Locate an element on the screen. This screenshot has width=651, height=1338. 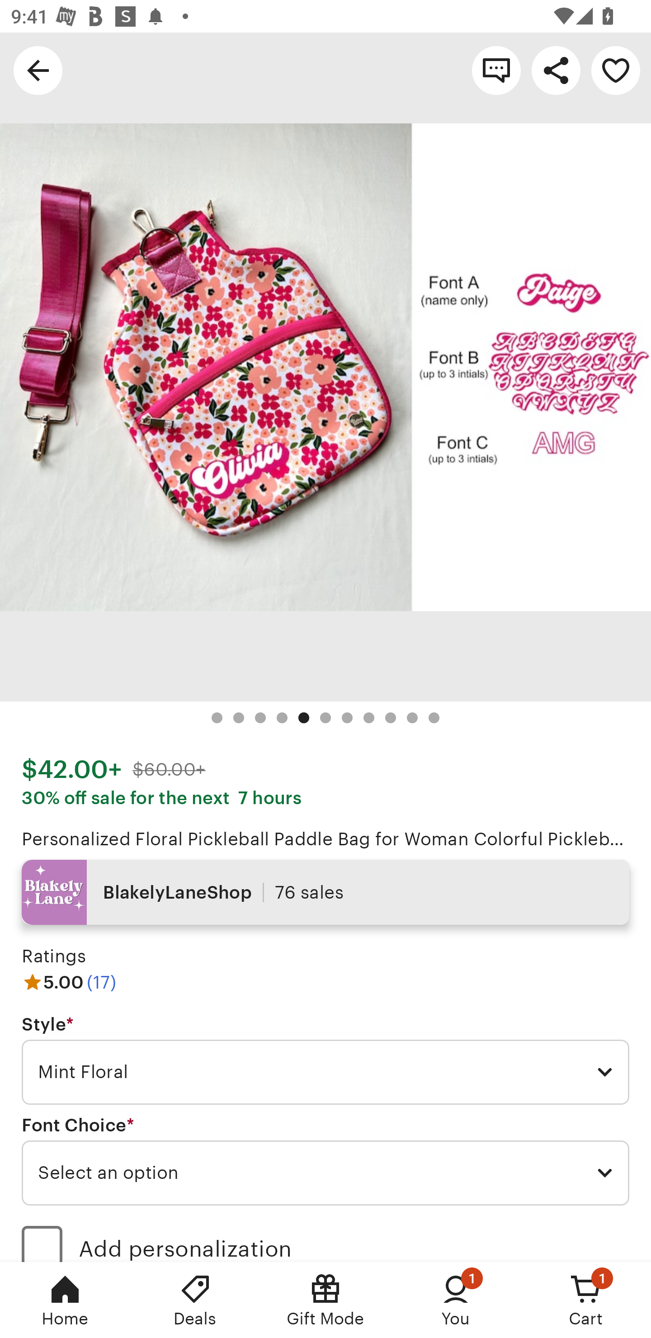
Gift Mode is located at coordinates (325, 1300).